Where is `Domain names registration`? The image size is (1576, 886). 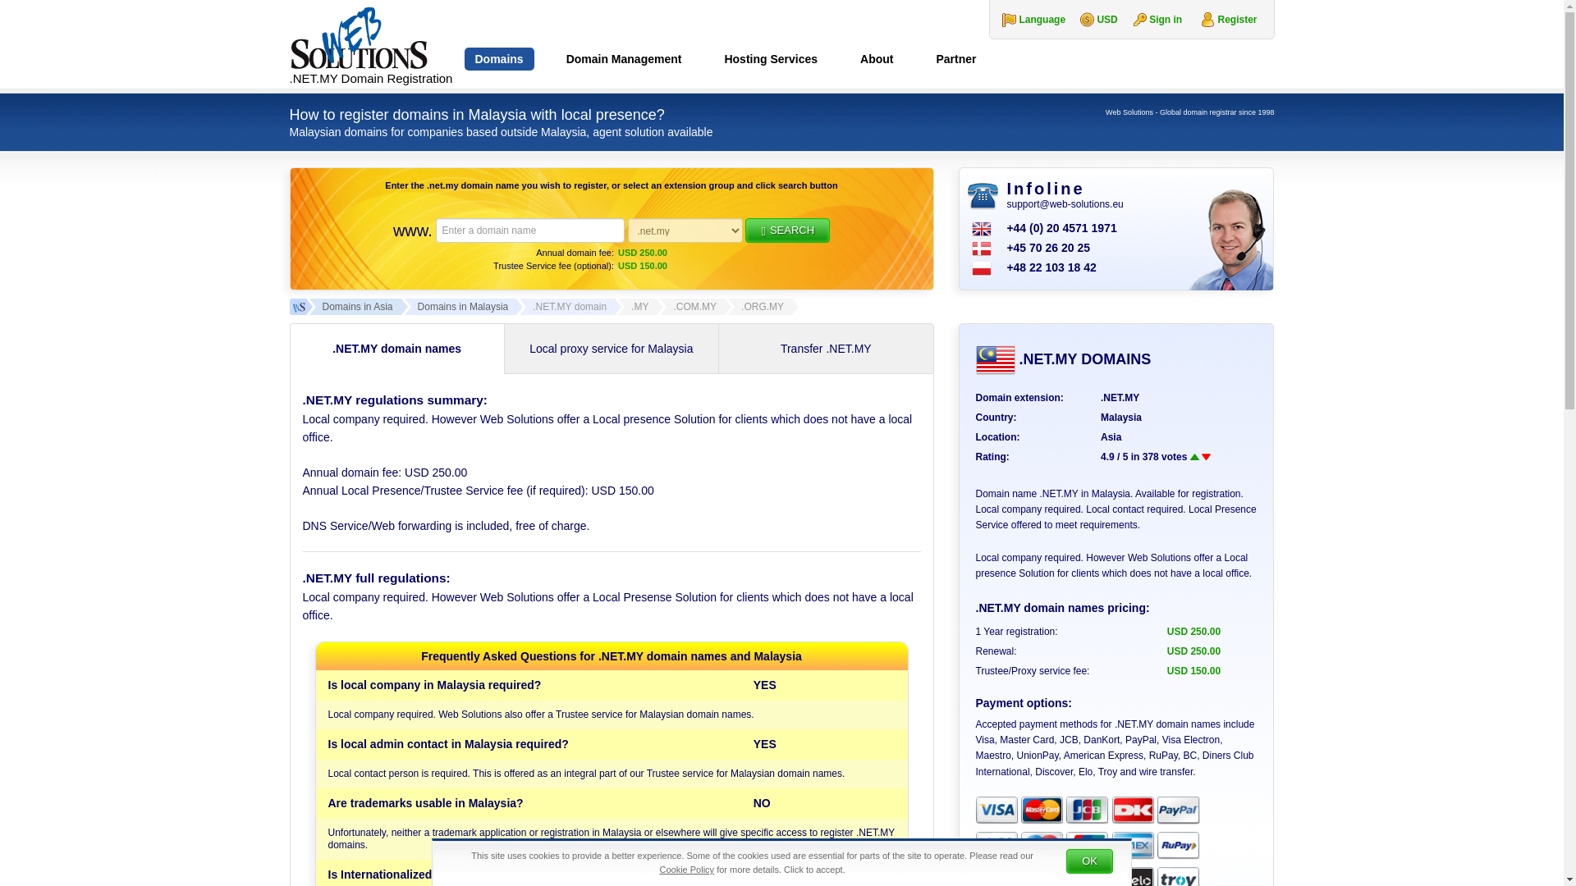 Domain names registration is located at coordinates (499, 62).